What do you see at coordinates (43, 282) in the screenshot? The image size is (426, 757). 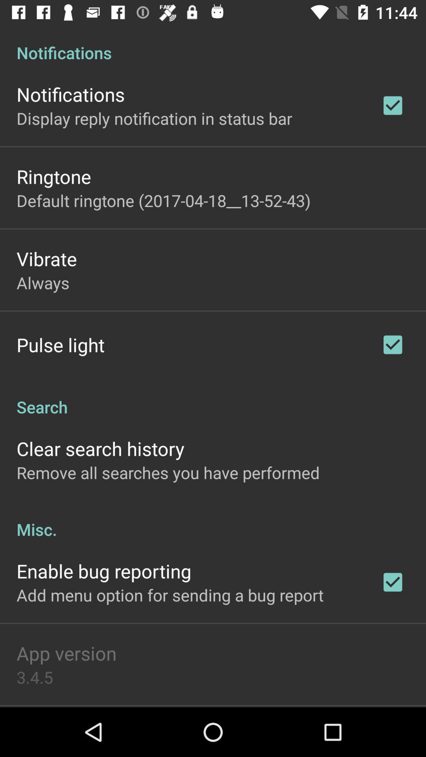 I see `flip to the always icon` at bounding box center [43, 282].